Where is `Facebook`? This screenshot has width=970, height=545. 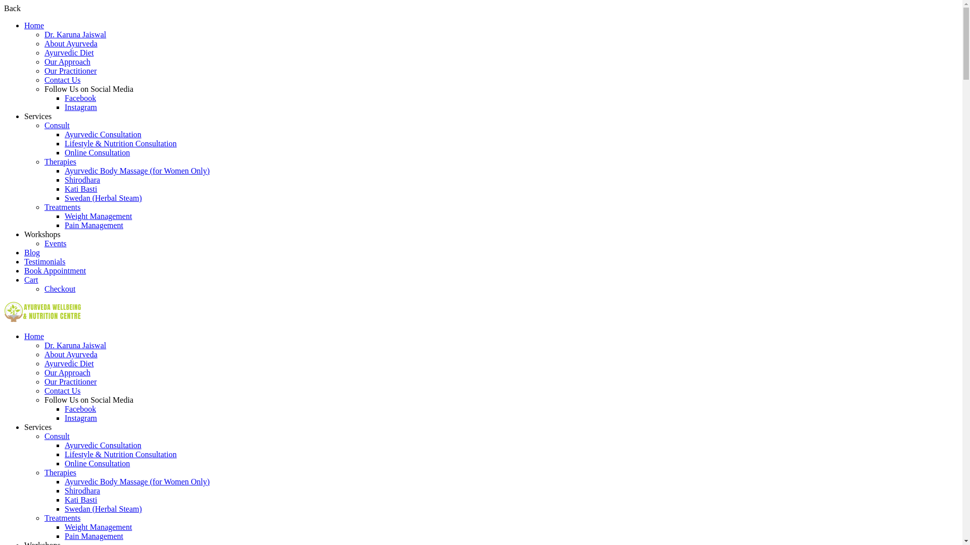 Facebook is located at coordinates (80, 98).